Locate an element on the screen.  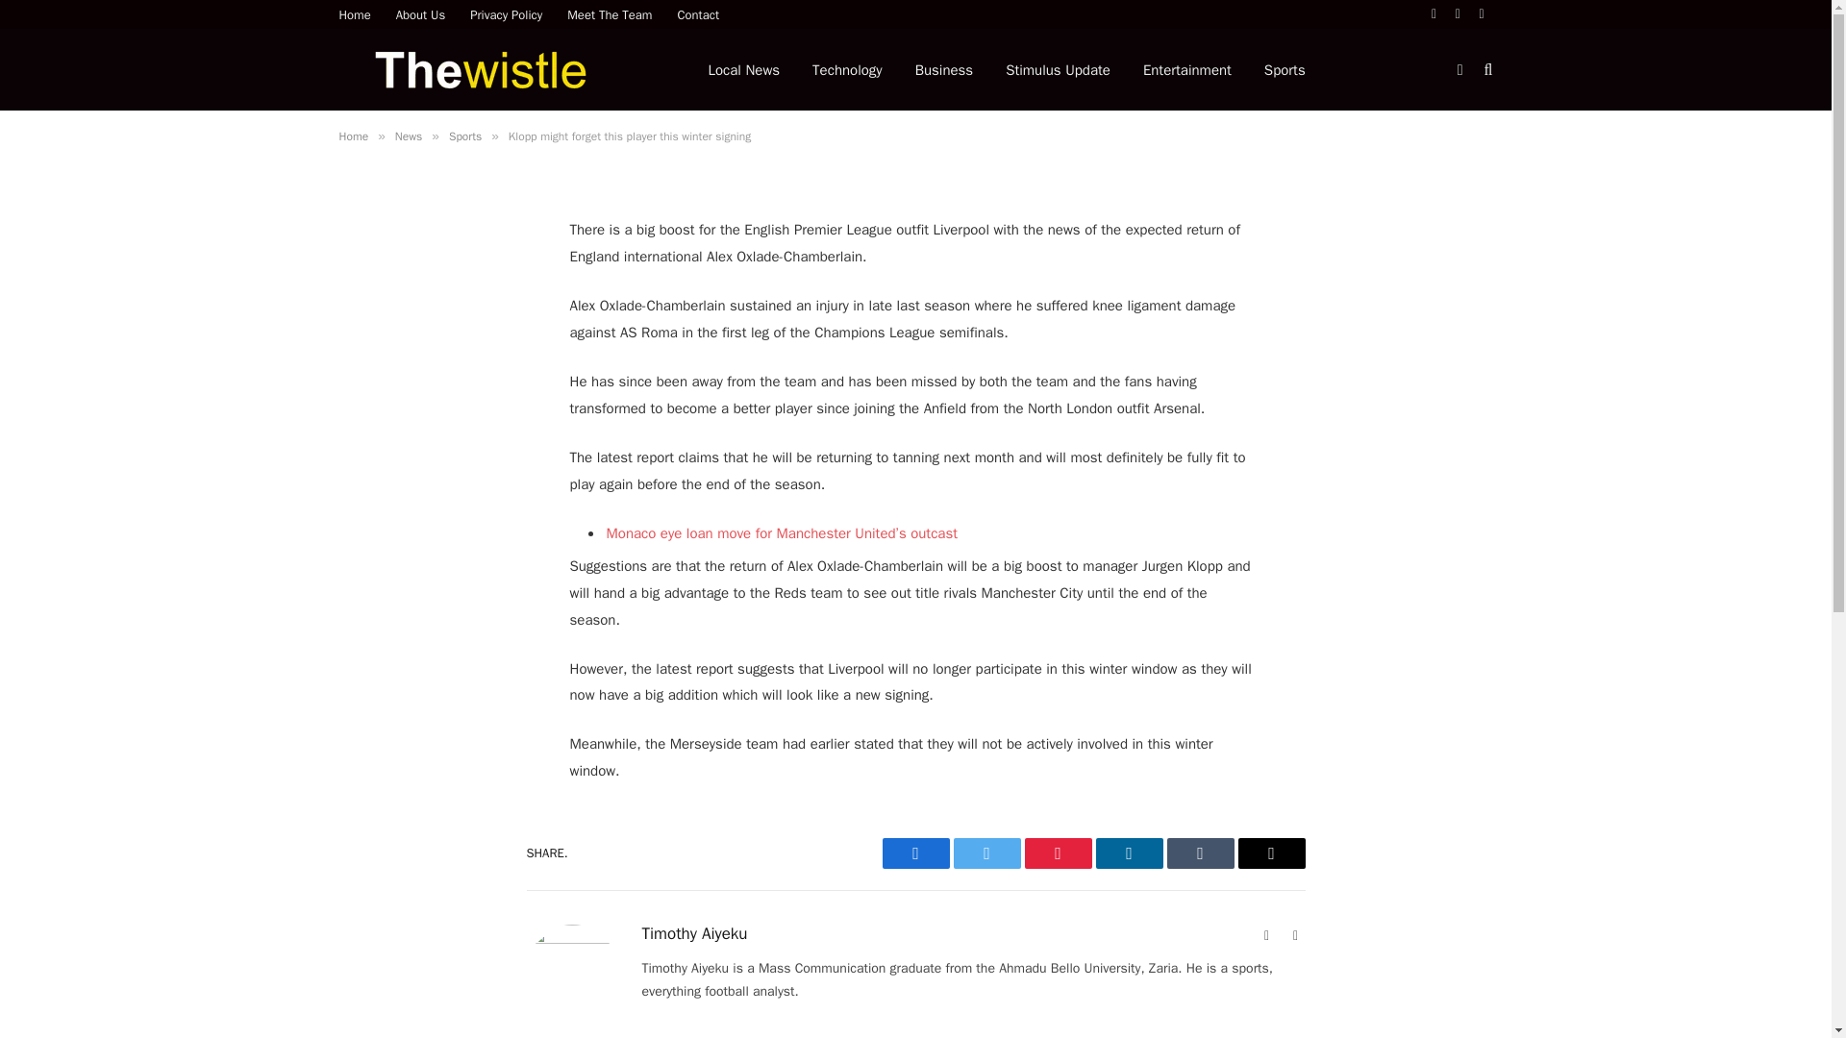
Share on LinkedIn is located at coordinates (1129, 853).